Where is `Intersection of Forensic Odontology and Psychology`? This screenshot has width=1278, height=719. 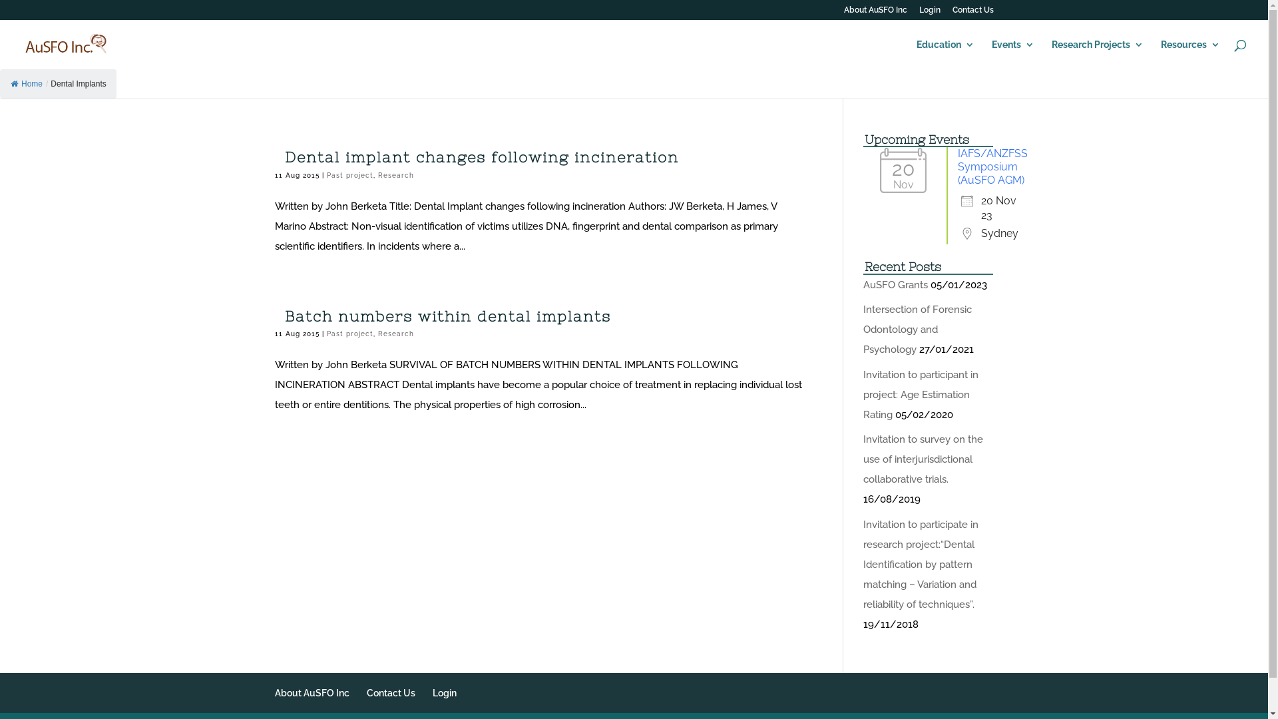
Intersection of Forensic Odontology and Psychology is located at coordinates (917, 330).